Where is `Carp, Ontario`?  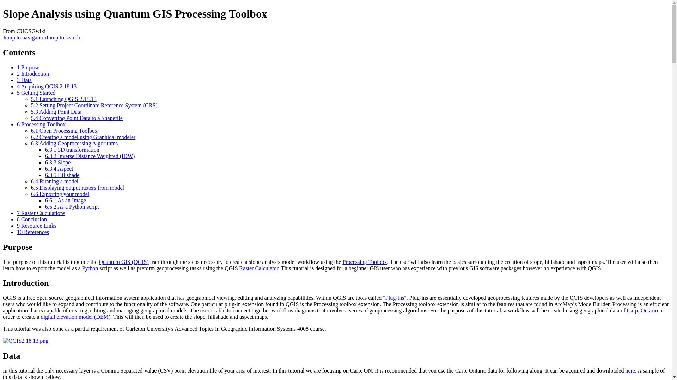
Carp, Ontario is located at coordinates (642, 310).